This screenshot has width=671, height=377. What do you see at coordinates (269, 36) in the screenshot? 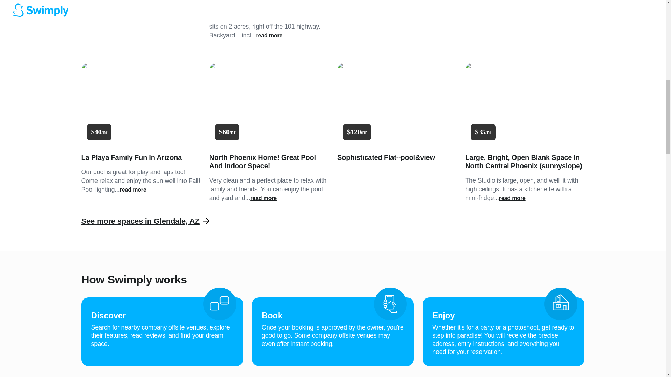
I see `read more` at bounding box center [269, 36].